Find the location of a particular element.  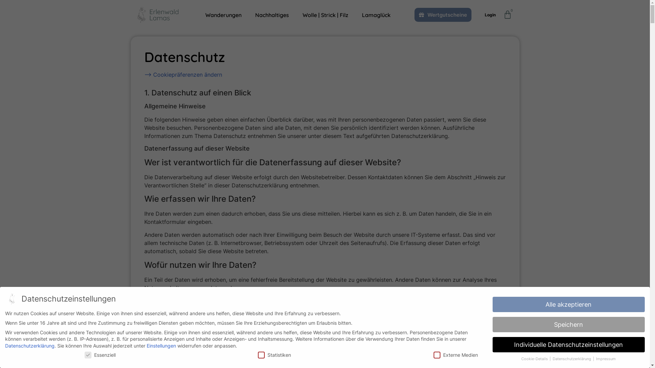

0 is located at coordinates (508, 15).